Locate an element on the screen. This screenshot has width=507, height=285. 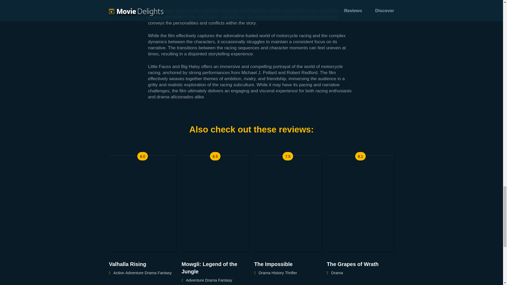
 genre movie reviews is located at coordinates (278, 273).